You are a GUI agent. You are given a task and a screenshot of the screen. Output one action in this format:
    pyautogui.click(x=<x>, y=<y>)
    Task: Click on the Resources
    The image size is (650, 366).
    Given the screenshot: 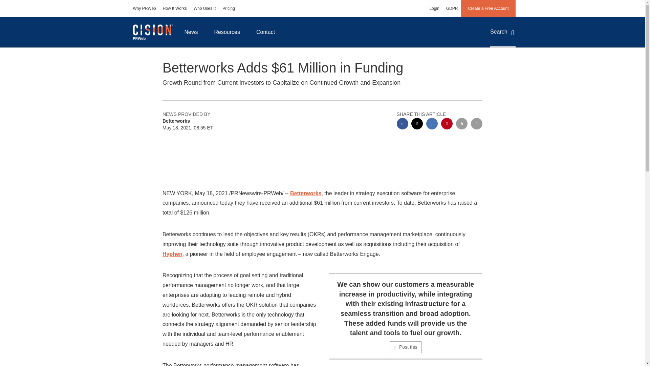 What is the action you would take?
    pyautogui.click(x=227, y=32)
    